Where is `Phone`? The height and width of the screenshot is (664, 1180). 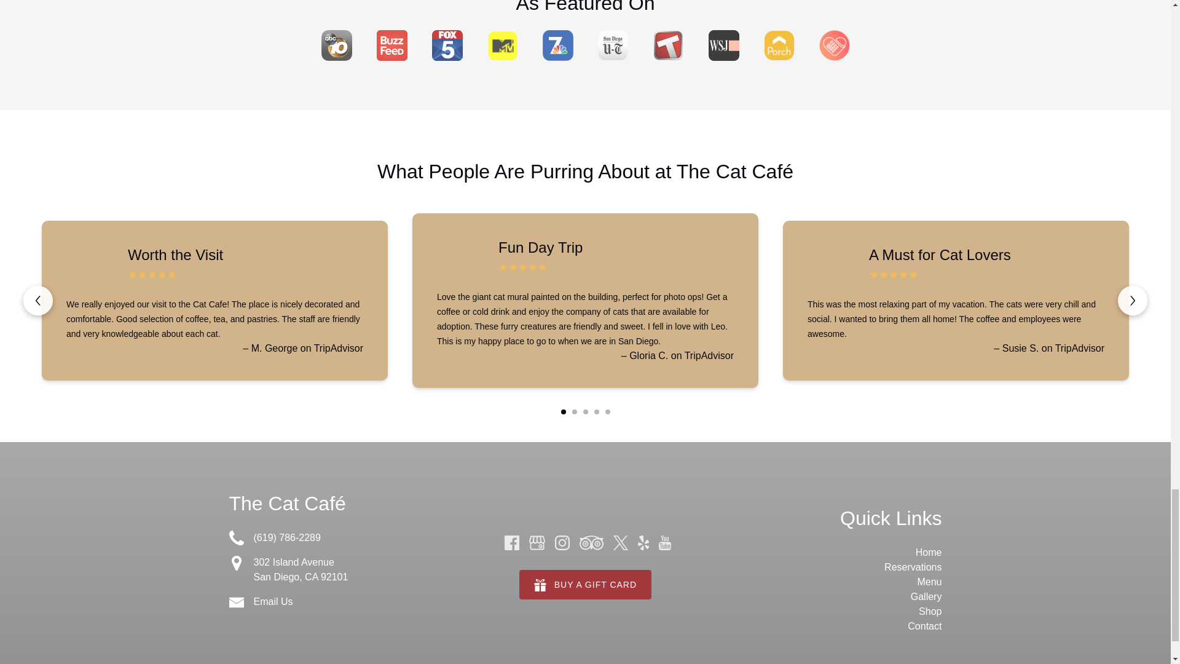
Phone is located at coordinates (236, 537).